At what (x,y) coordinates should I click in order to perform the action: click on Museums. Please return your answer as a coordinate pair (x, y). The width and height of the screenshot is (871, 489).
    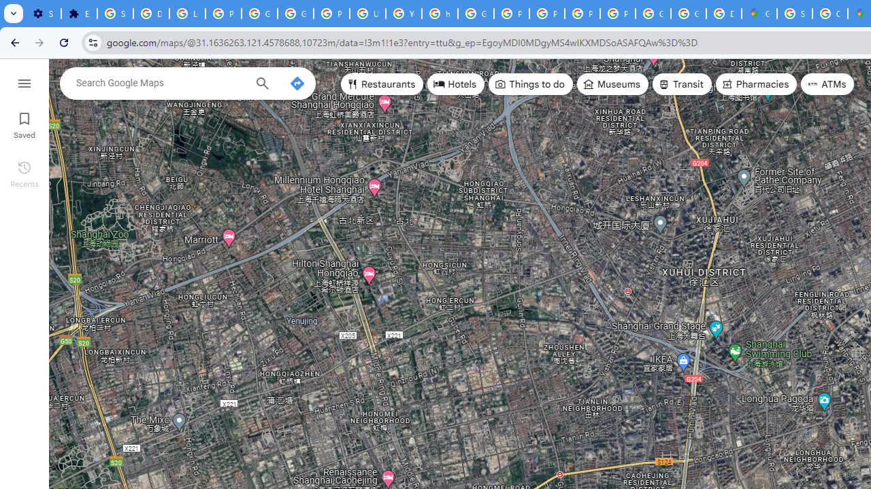
    Looking at the image, I should click on (612, 84).